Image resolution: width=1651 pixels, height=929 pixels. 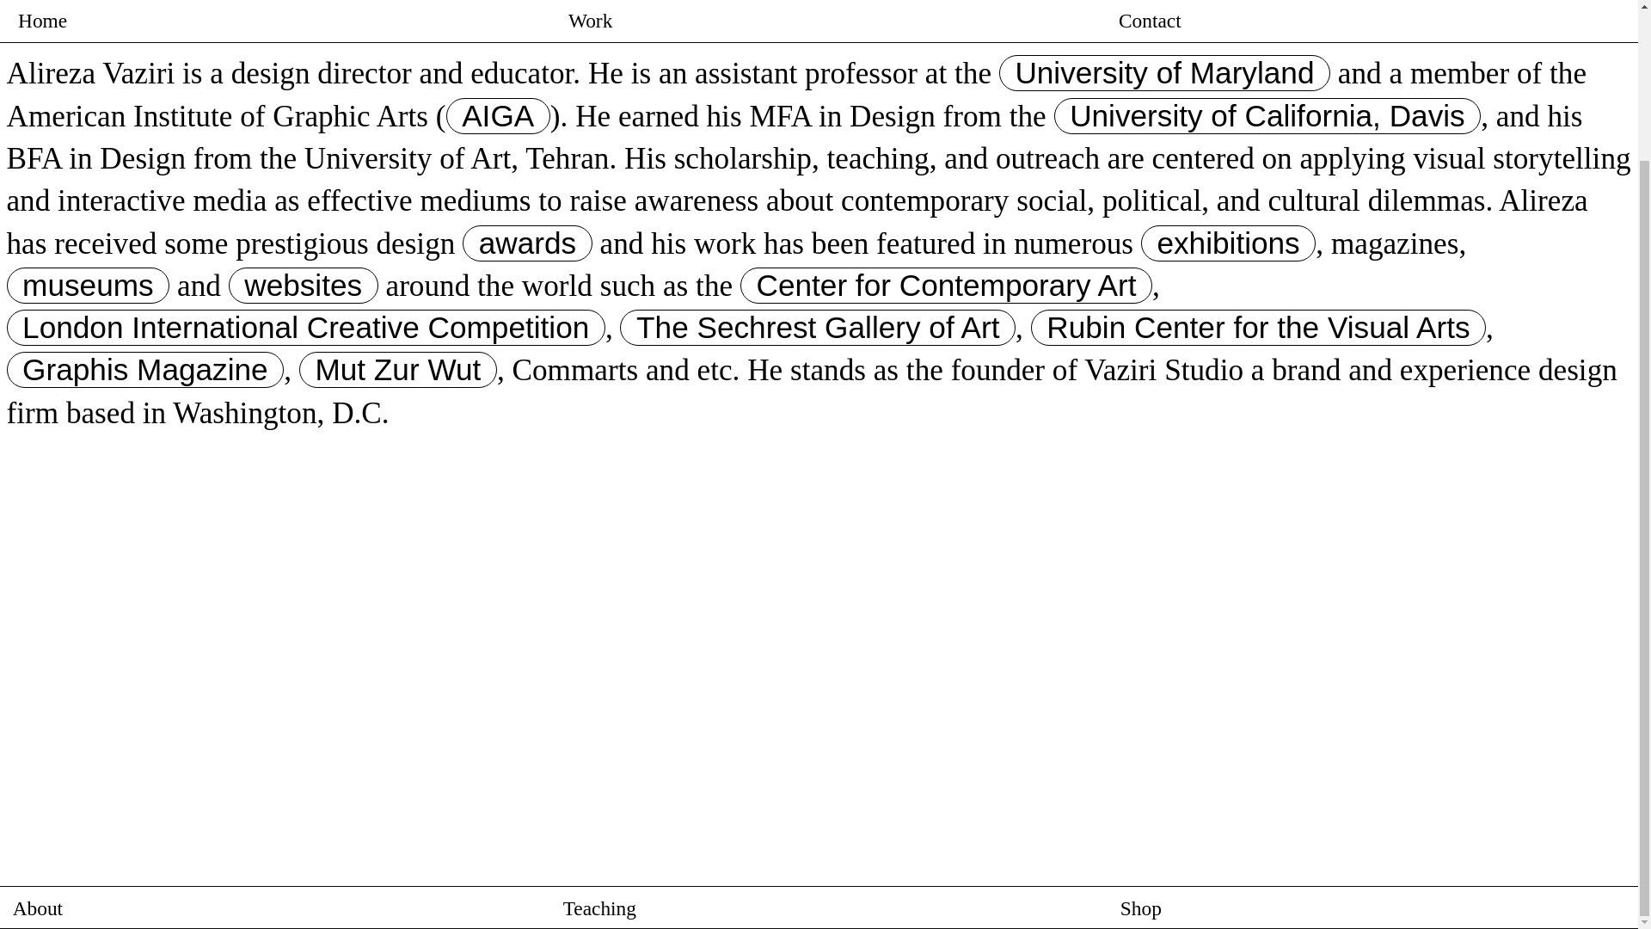 I want to click on Rubin Center for the Visual Arts, so click(x=1258, y=327).